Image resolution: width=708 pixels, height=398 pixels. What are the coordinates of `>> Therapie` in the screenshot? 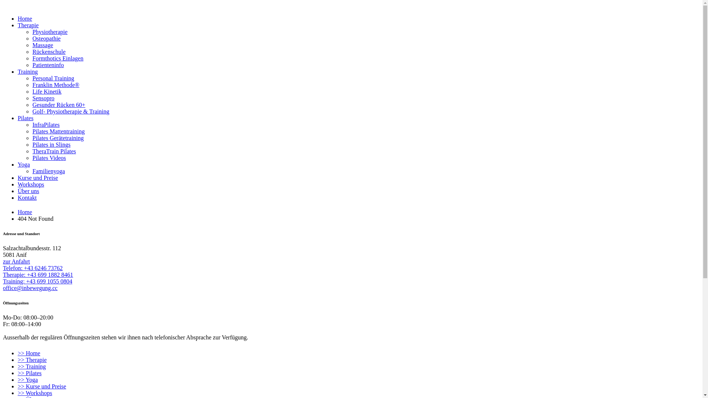 It's located at (32, 360).